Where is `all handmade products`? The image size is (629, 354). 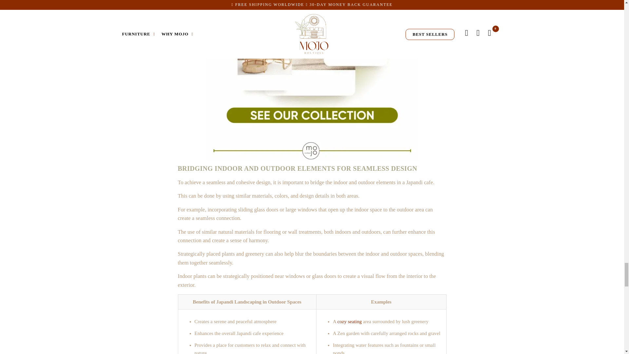 all handmade products is located at coordinates (312, 159).